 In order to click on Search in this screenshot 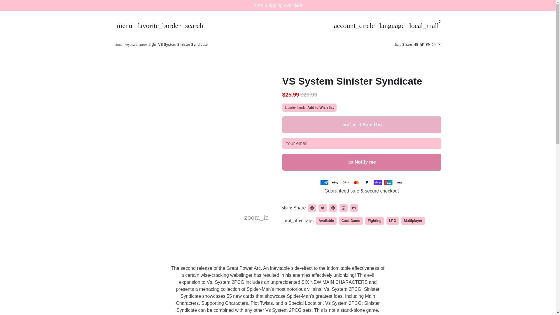, I will do `click(194, 26)`.